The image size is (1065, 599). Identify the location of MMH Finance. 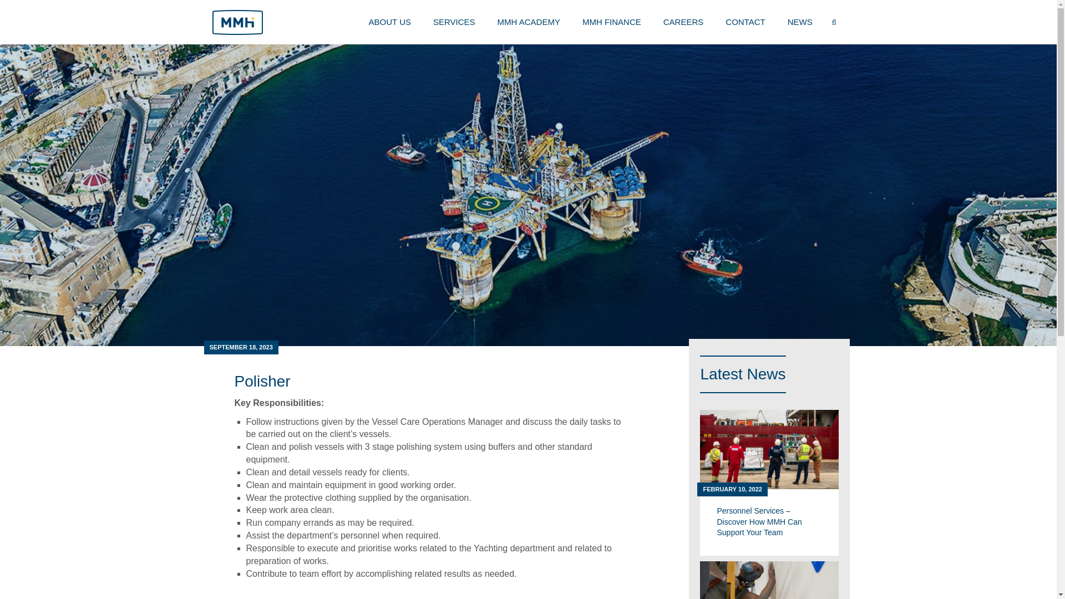
(611, 22).